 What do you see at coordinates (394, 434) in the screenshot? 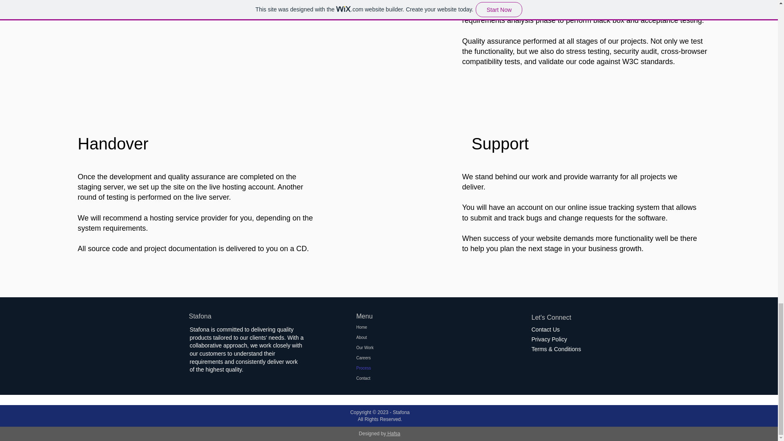
I see `Hafsa` at bounding box center [394, 434].